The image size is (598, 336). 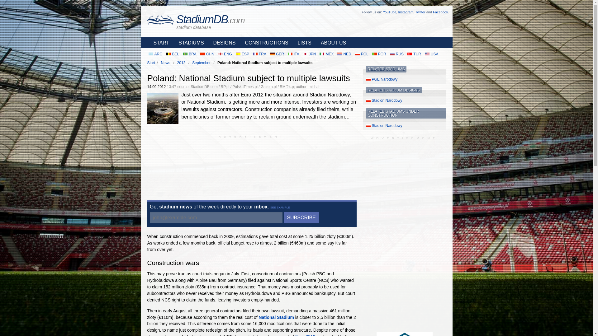 I want to click on Twitter, so click(x=420, y=12).